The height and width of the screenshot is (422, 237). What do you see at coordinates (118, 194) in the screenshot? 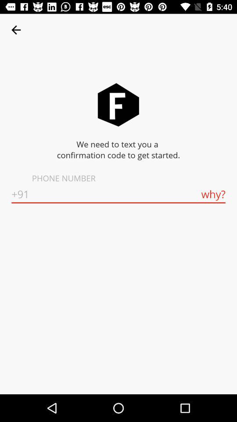
I see `typing` at bounding box center [118, 194].